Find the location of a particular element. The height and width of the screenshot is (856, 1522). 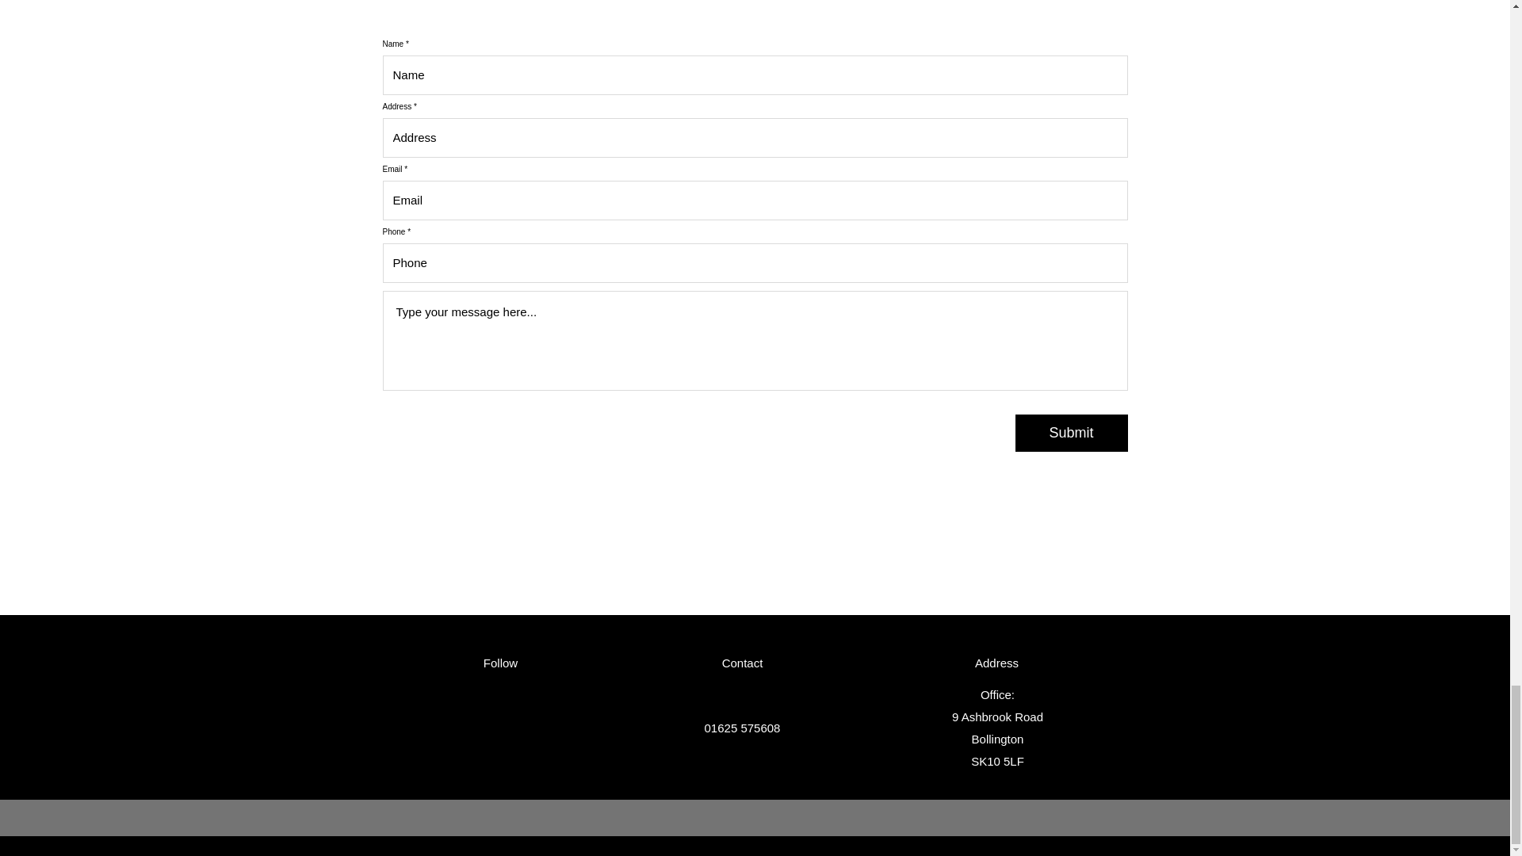

Submit is located at coordinates (1071, 433).